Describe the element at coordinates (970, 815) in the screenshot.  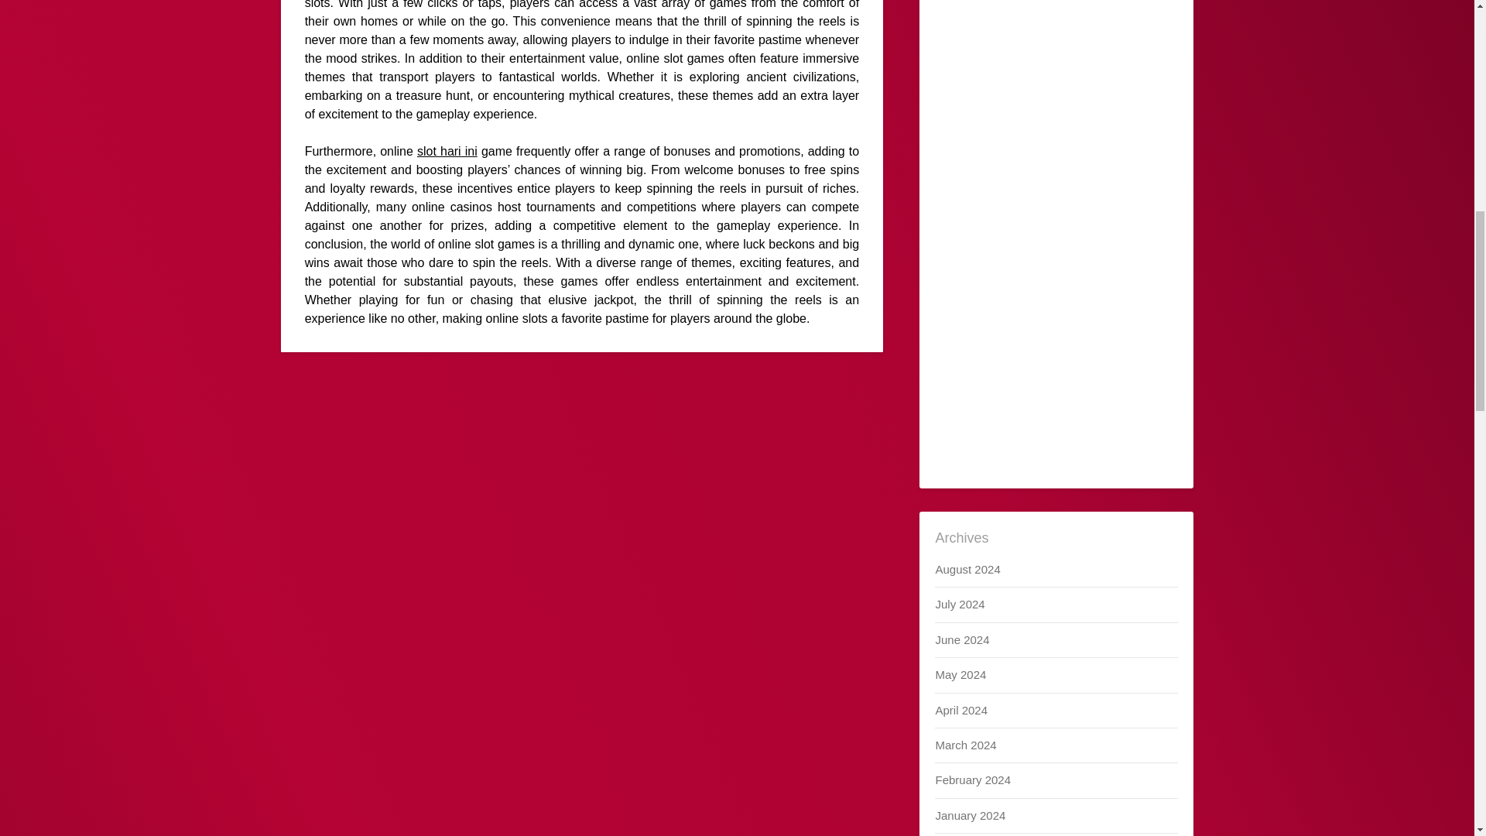
I see `January 2024` at that location.